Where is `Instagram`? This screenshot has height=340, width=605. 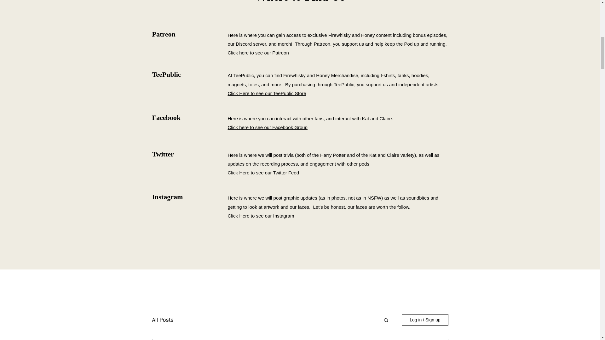
Instagram is located at coordinates (167, 197).